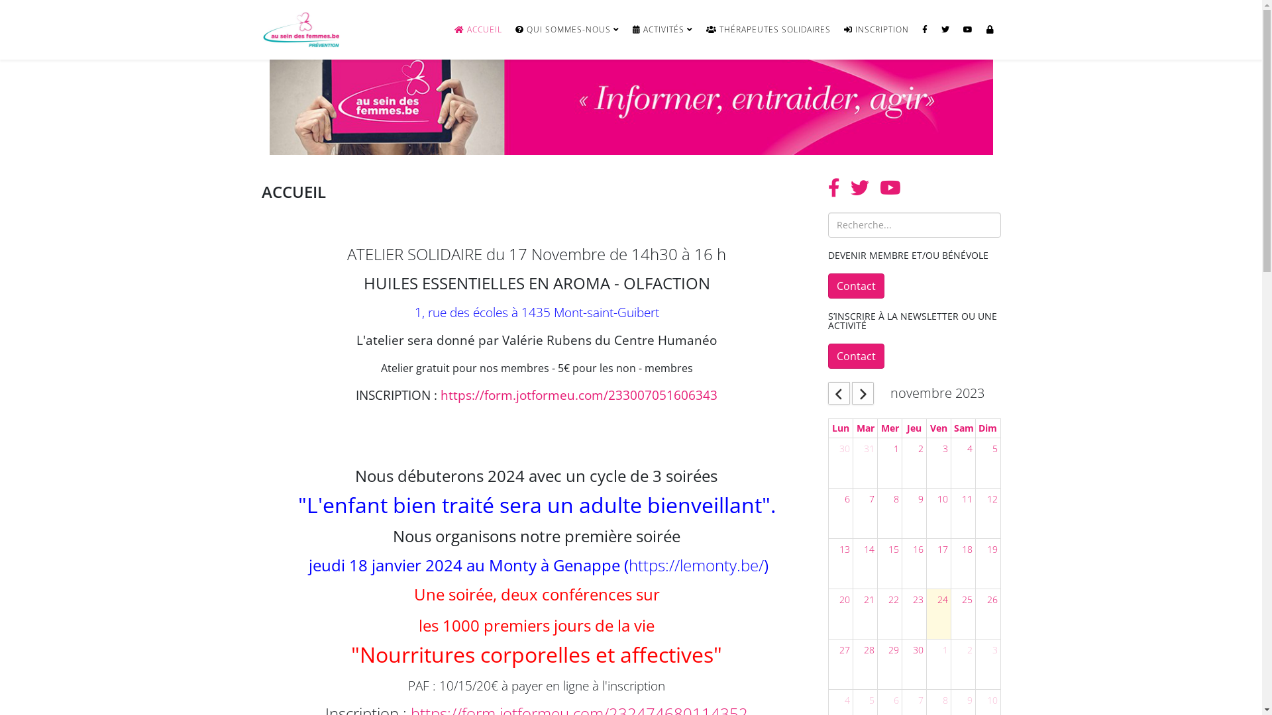 This screenshot has width=1272, height=715. I want to click on Dim, so click(988, 428).